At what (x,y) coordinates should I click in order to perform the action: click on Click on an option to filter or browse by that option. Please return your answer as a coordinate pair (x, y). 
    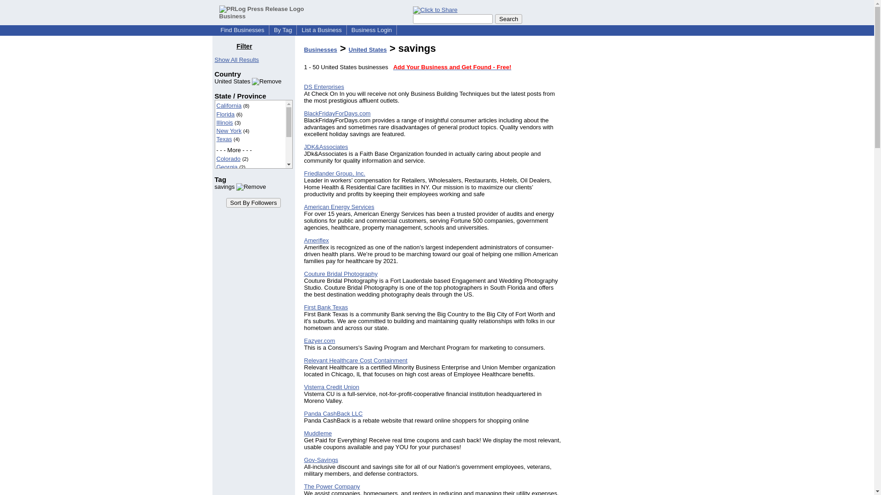
    Looking at the image, I should click on (253, 134).